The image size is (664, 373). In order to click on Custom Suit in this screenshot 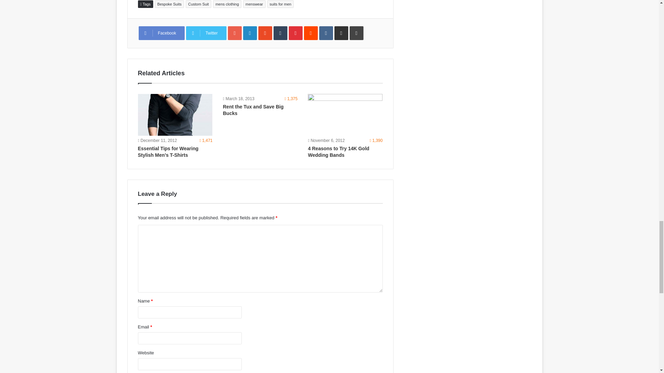, I will do `click(199, 4)`.